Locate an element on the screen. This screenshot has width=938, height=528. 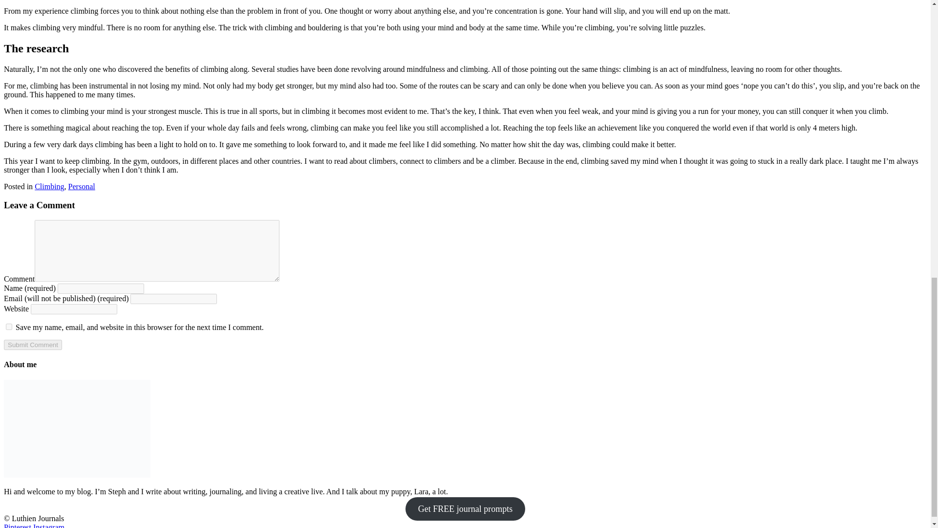
yes is located at coordinates (9, 327).